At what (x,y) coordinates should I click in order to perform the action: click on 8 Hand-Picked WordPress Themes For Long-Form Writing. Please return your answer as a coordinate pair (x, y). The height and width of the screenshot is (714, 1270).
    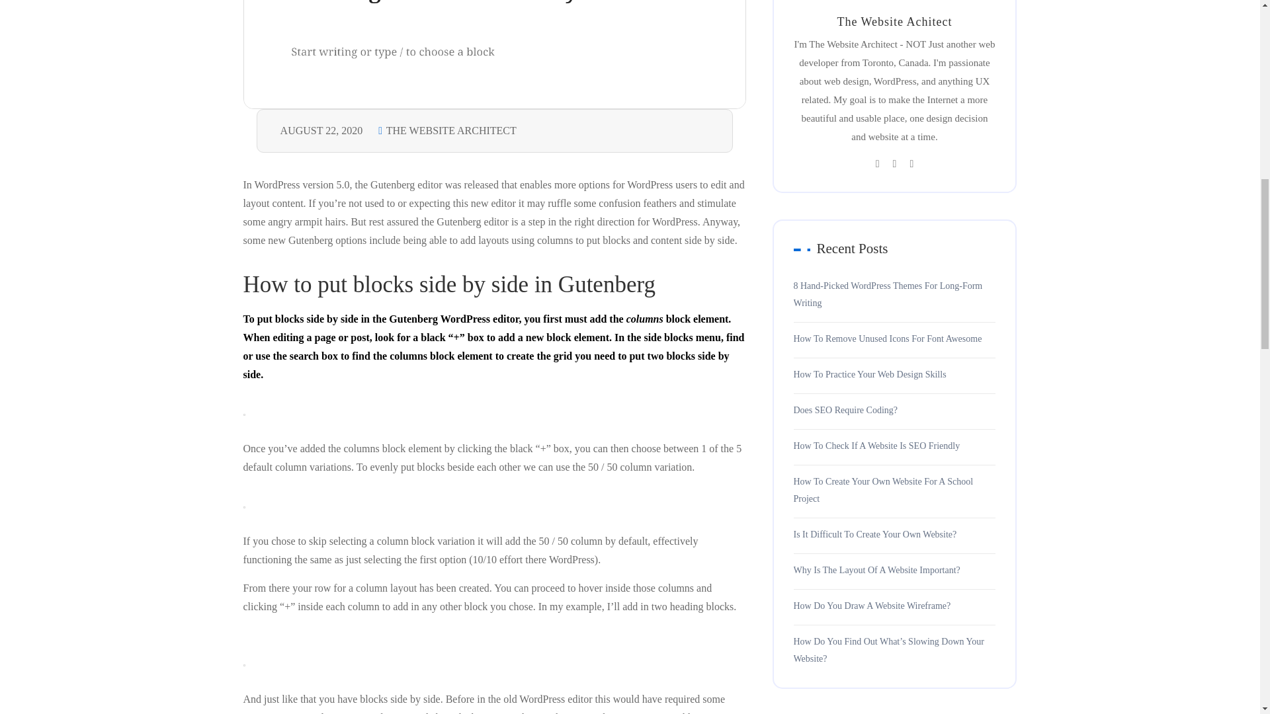
    Looking at the image, I should click on (894, 295).